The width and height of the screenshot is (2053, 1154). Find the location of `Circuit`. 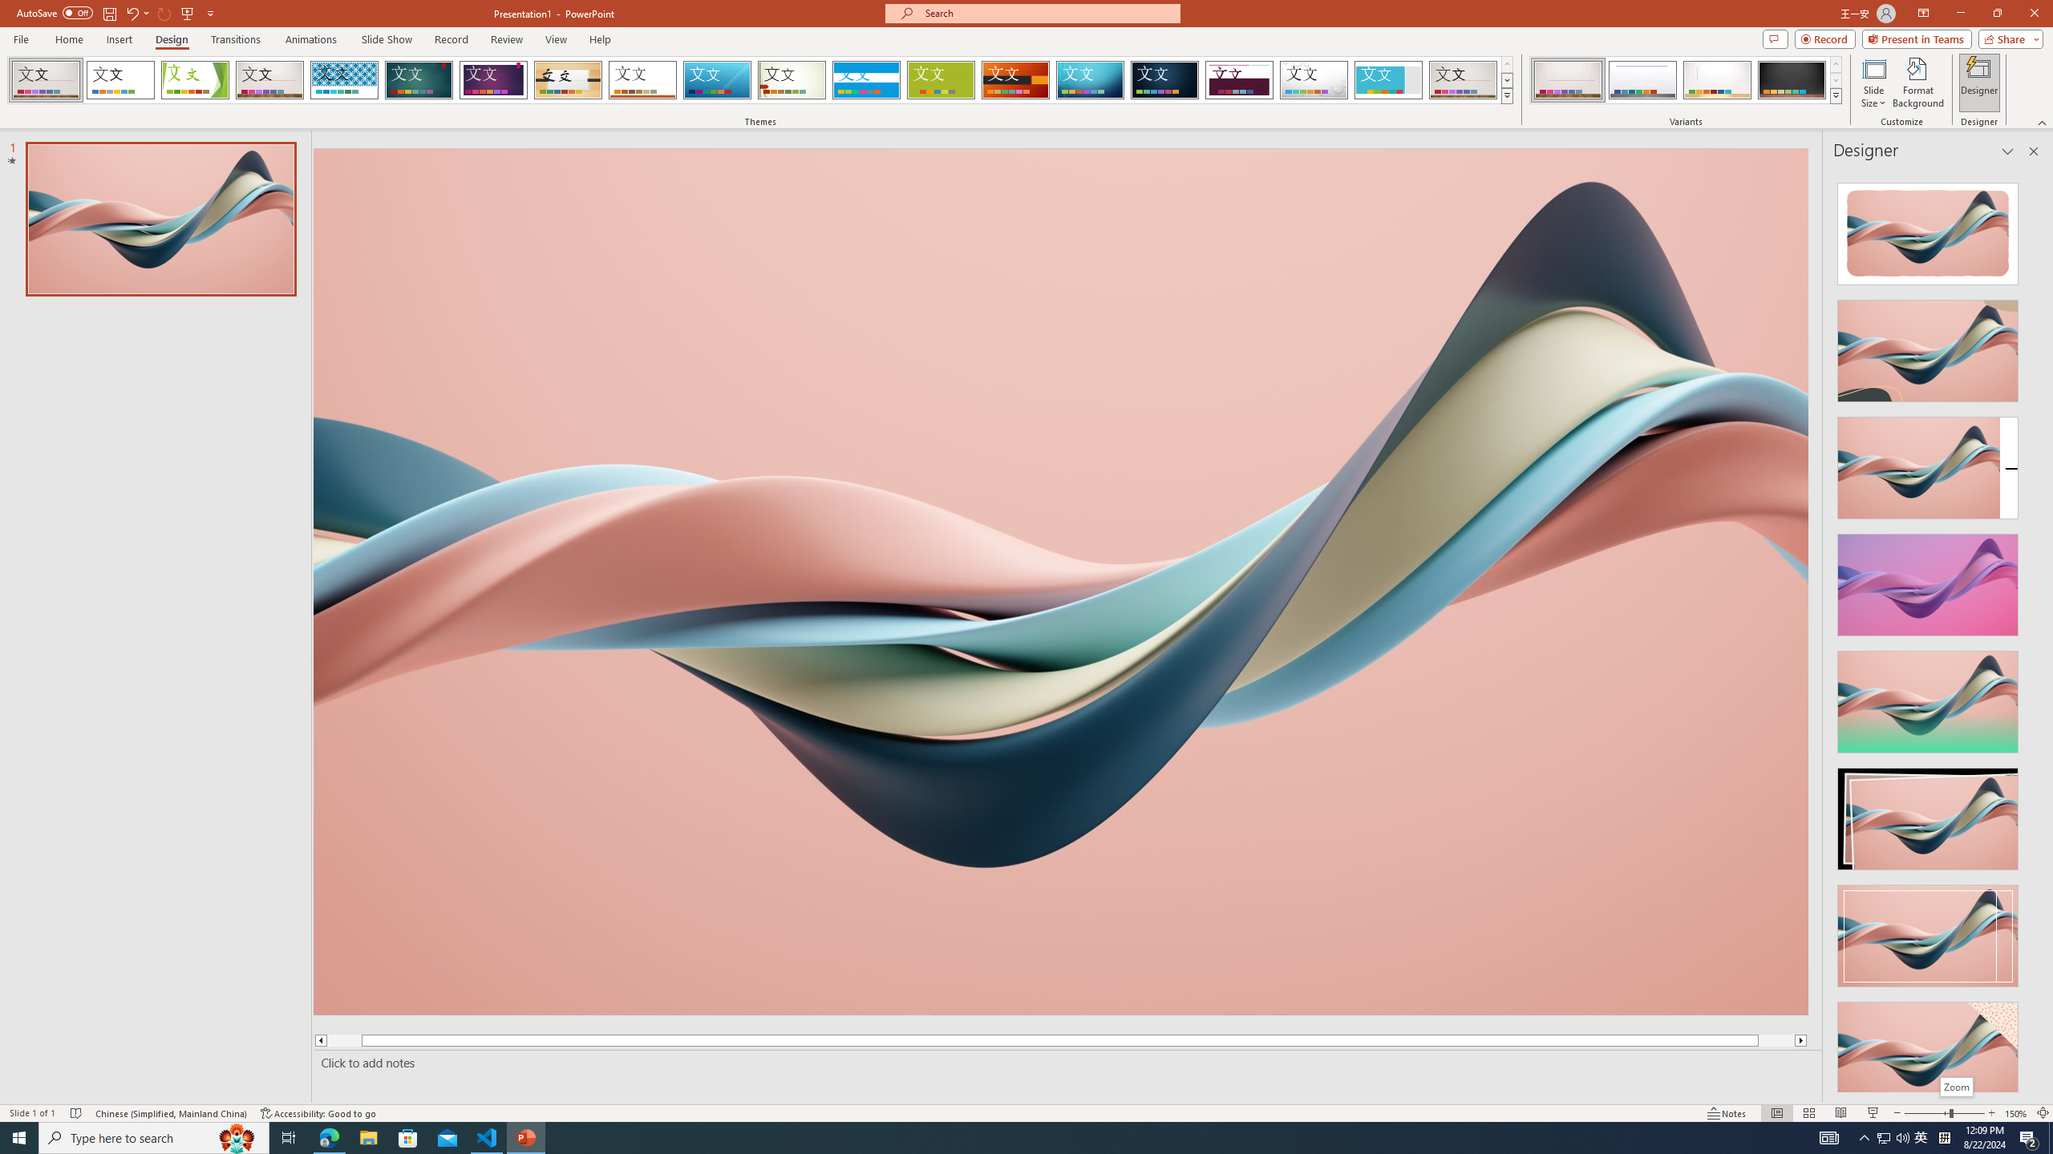

Circuit is located at coordinates (1090, 80).